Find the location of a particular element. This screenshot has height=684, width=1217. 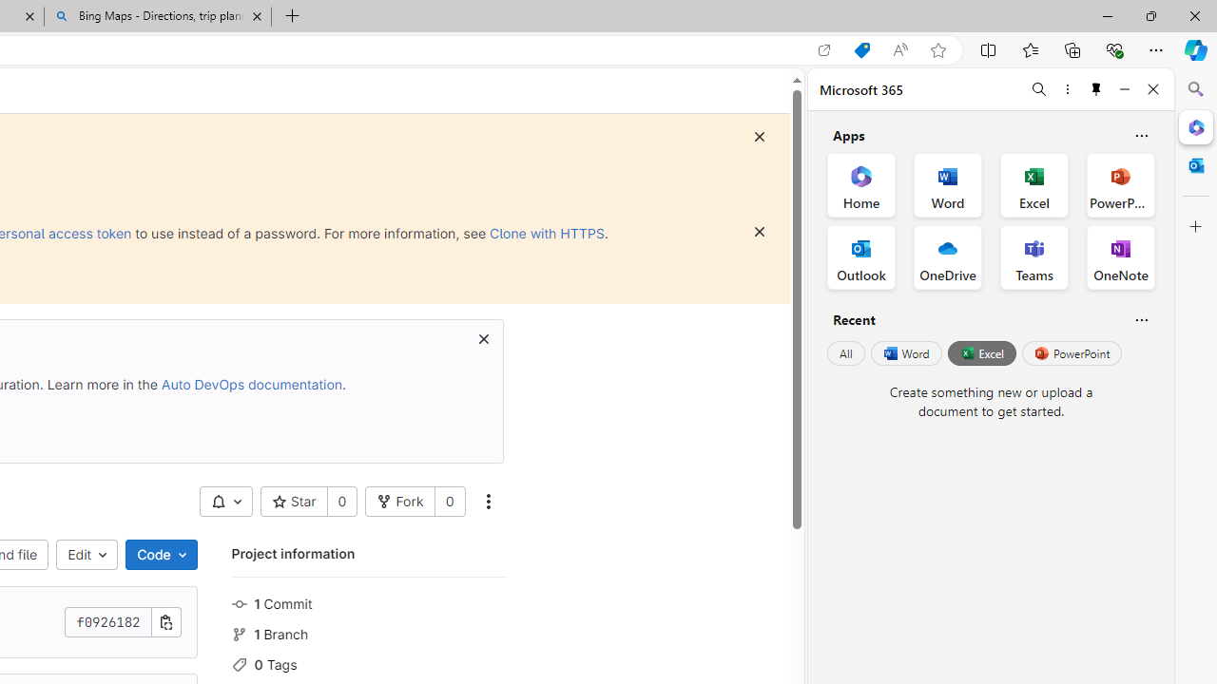

Copy commit SHA is located at coordinates (165, 622).